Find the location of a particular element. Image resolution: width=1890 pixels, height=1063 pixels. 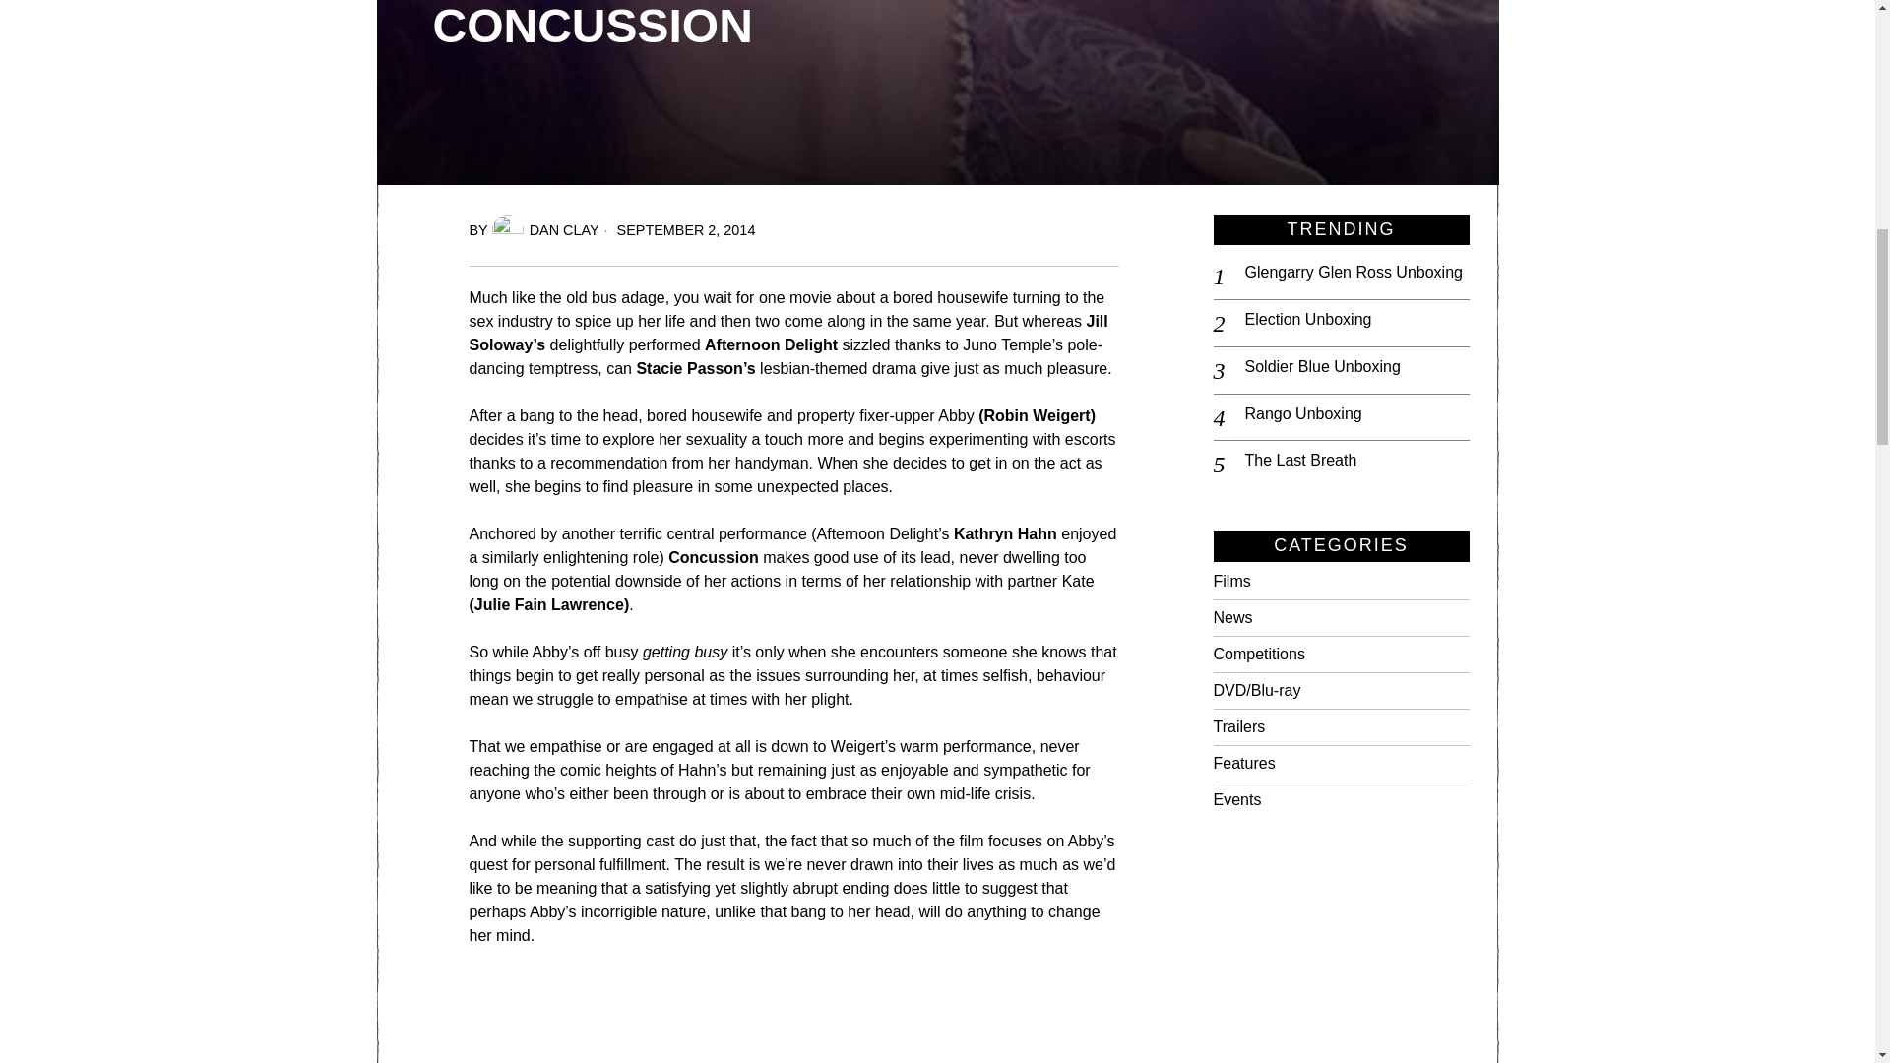

Rango Unboxing is located at coordinates (1355, 415).